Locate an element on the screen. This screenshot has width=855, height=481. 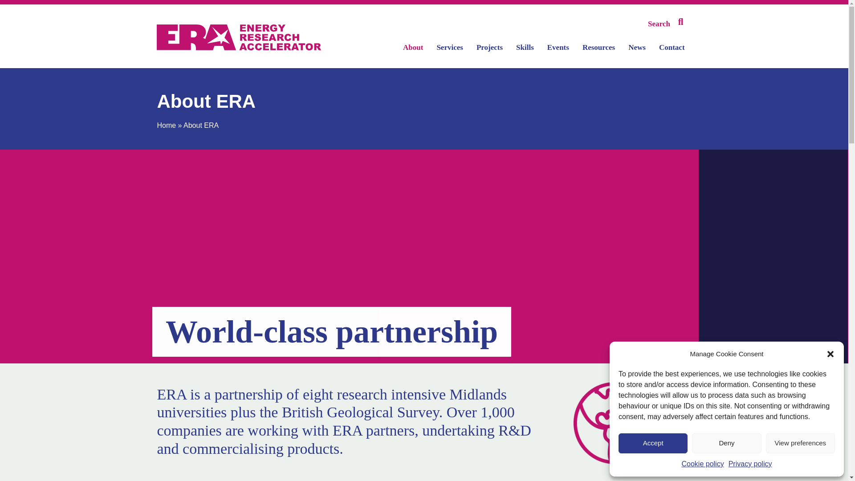
Projects is located at coordinates (489, 46).